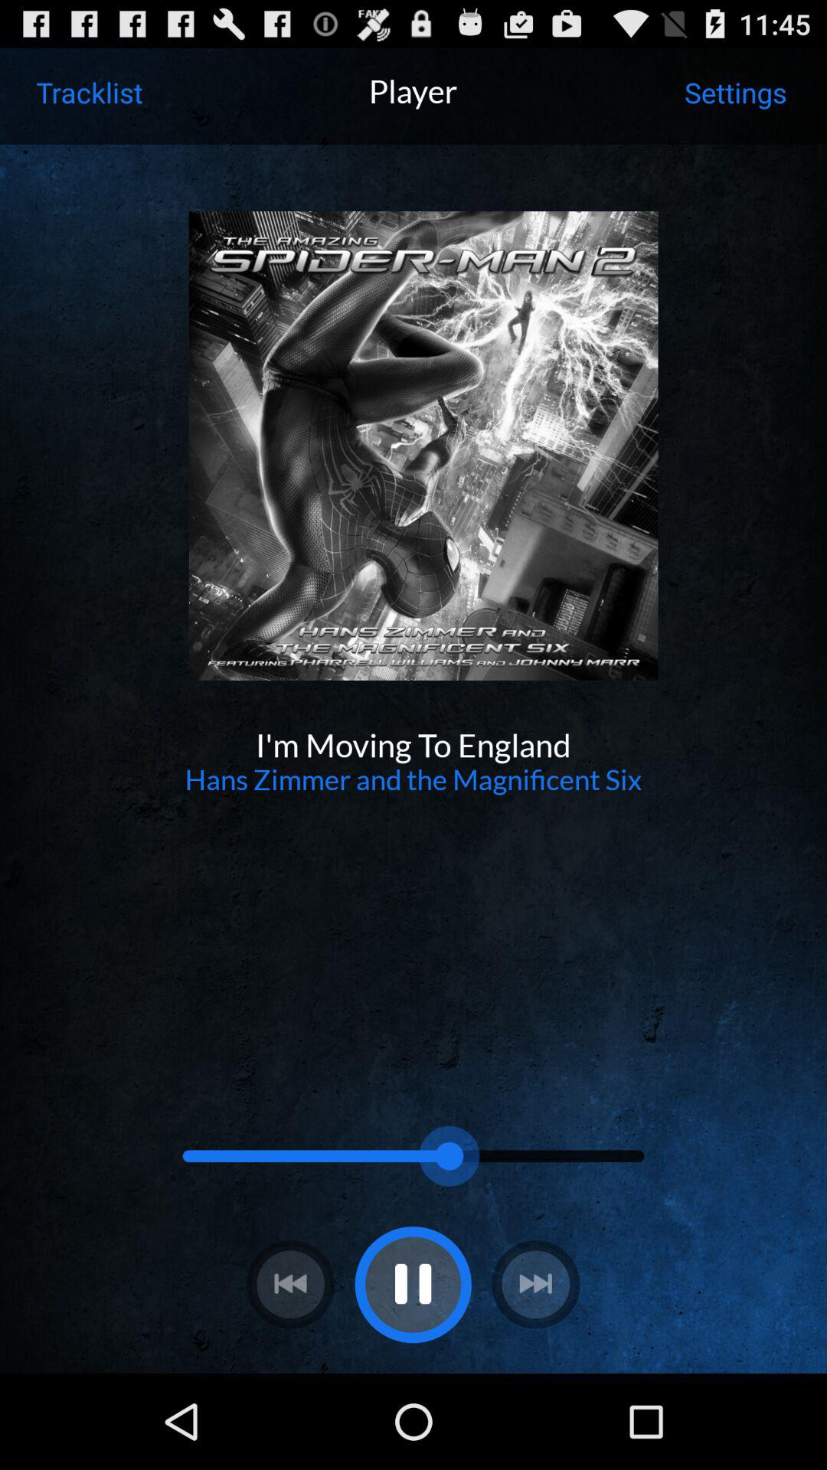  I want to click on previous, so click(290, 1285).